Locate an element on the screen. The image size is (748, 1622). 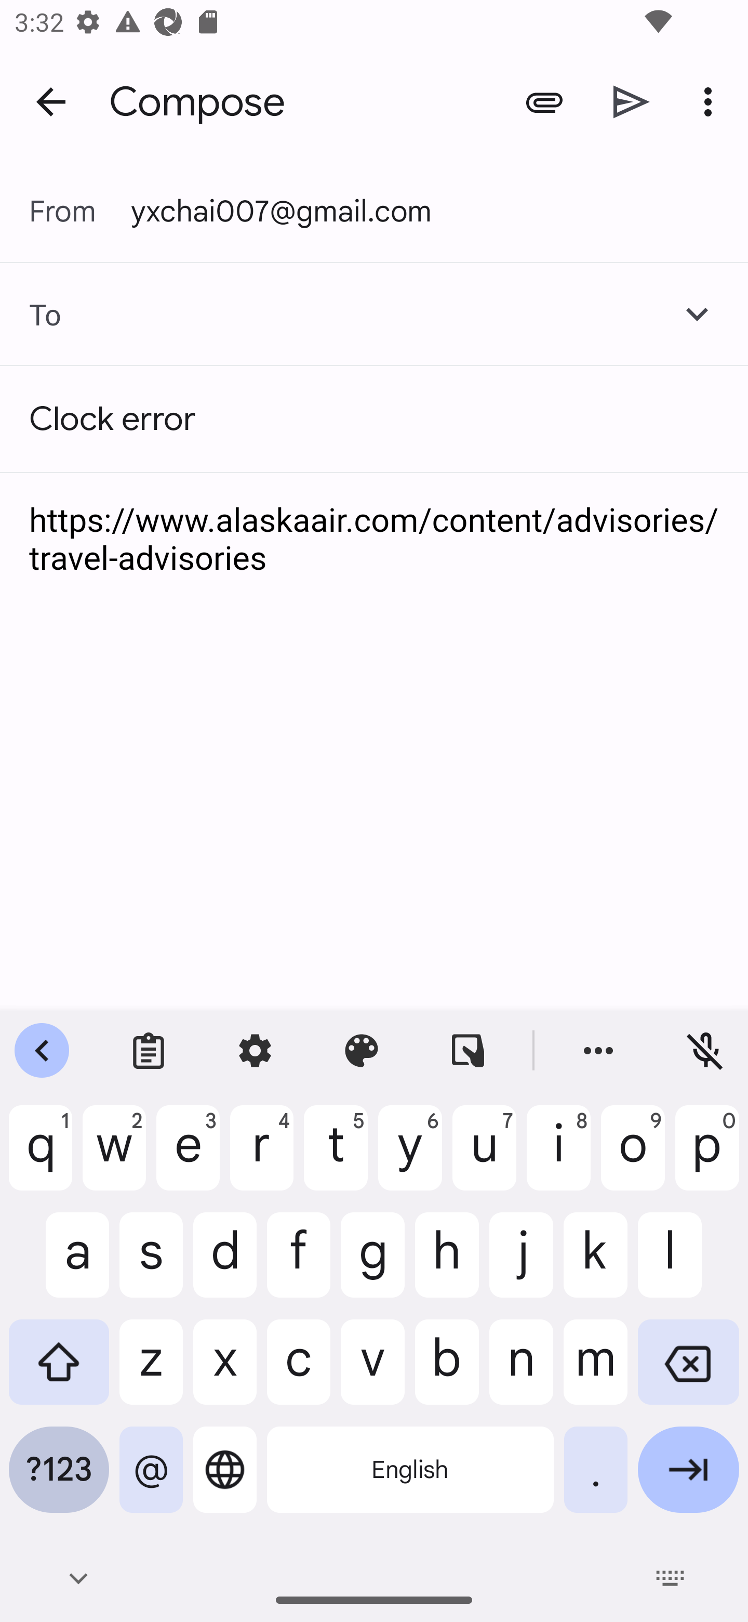
More options is located at coordinates (712, 102).